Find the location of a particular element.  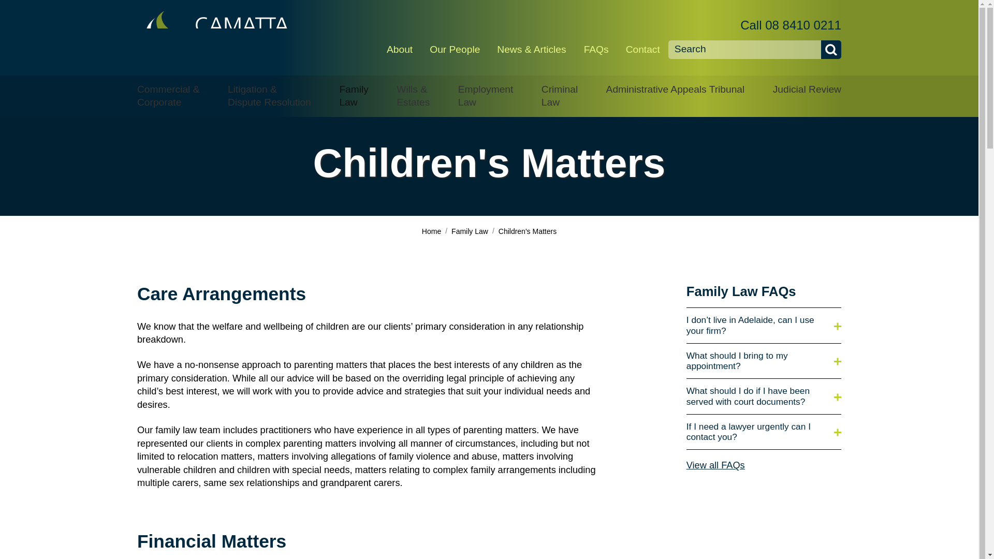

You Are Here is located at coordinates (528, 231).